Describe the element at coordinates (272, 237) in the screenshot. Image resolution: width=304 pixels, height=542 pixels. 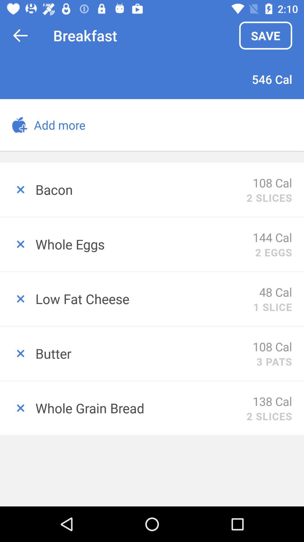
I see `press the item below 2 slices item` at that location.